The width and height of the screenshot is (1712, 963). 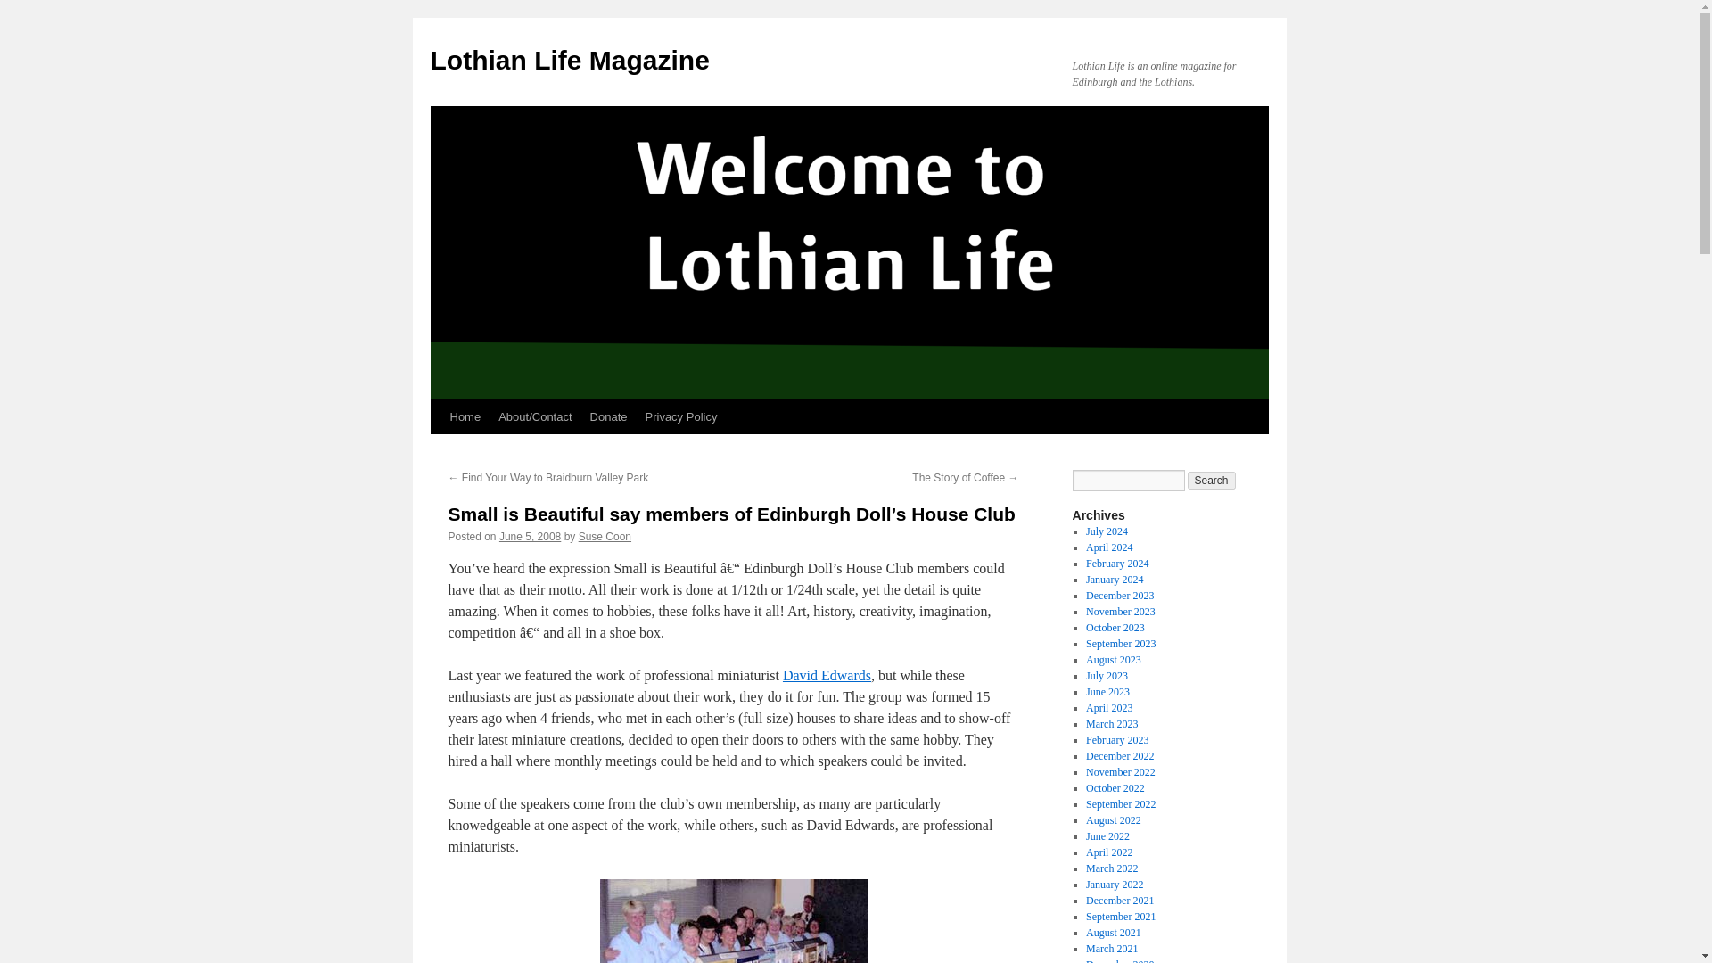 I want to click on November 2022, so click(x=1120, y=771).